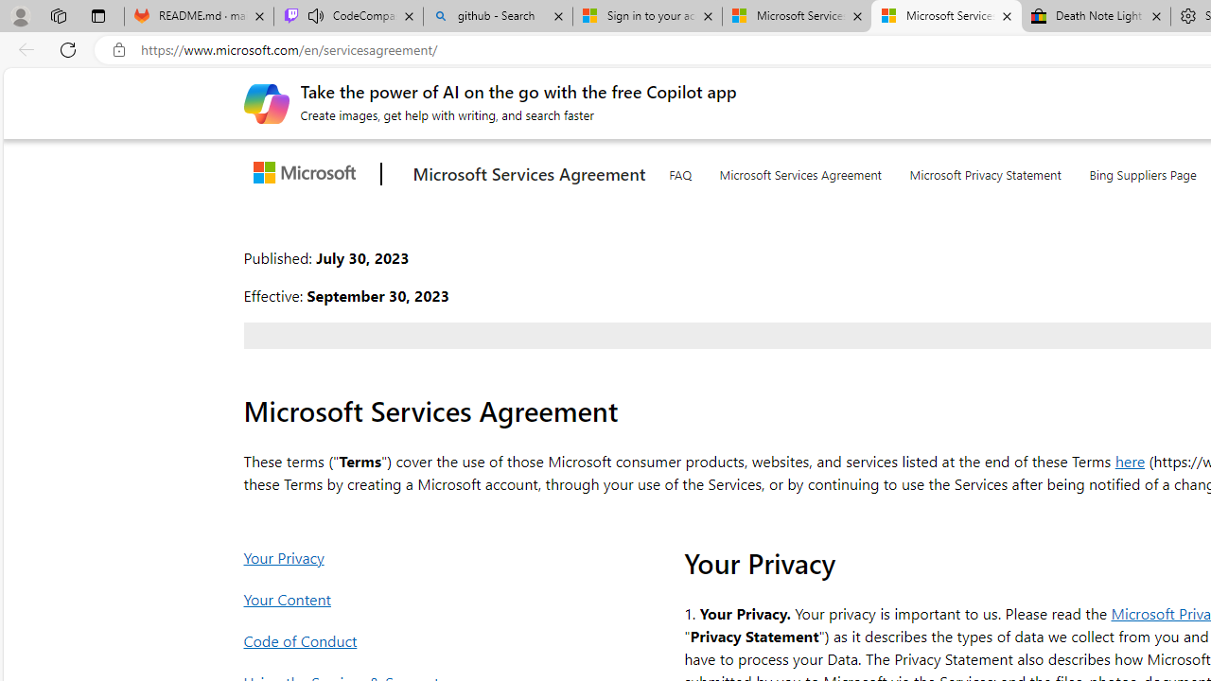 The image size is (1211, 681). Describe the element at coordinates (316, 15) in the screenshot. I see `Mute tab` at that location.